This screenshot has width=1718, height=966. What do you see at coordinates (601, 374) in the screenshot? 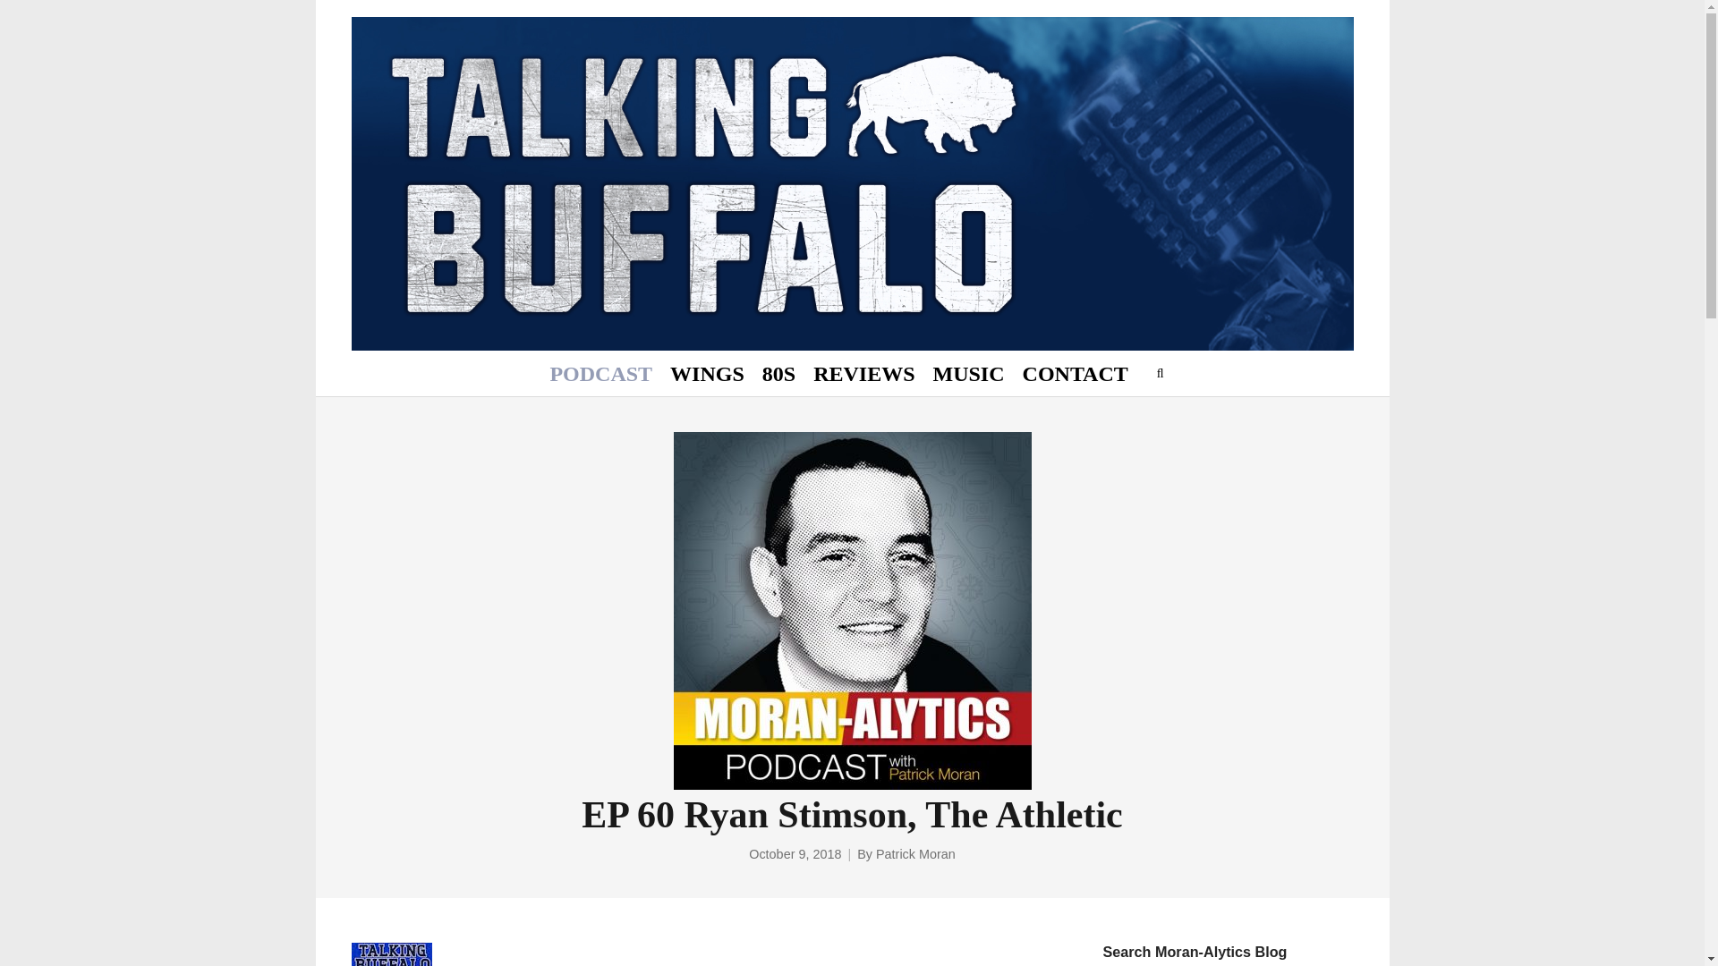
I see `PODCAST` at bounding box center [601, 374].